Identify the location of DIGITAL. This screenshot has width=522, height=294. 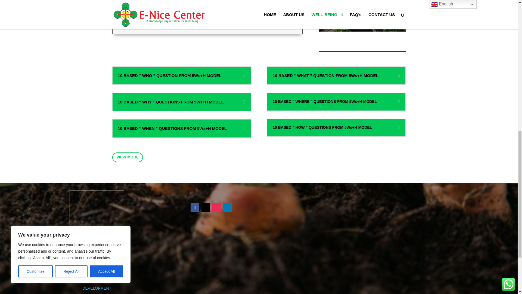
(97, 282).